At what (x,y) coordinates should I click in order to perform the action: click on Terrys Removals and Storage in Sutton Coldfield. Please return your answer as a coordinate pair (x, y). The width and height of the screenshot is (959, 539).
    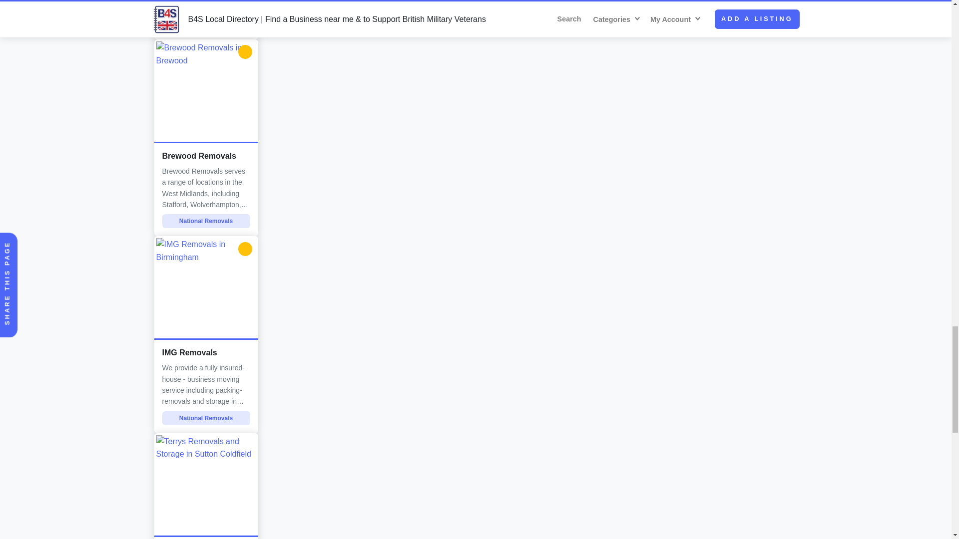
    Looking at the image, I should click on (206, 486).